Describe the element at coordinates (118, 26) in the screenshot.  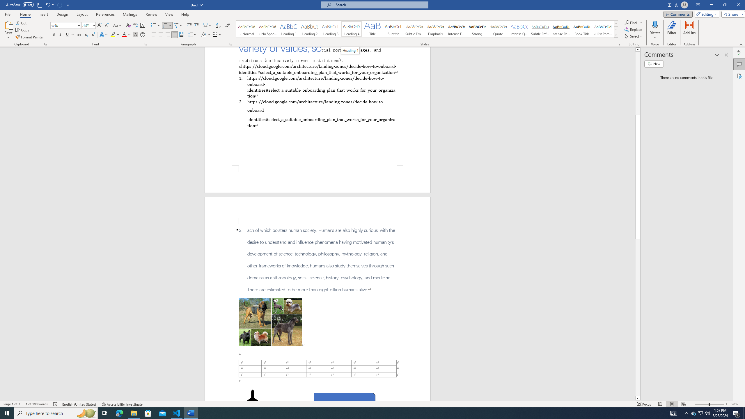
I see `Change Case` at that location.